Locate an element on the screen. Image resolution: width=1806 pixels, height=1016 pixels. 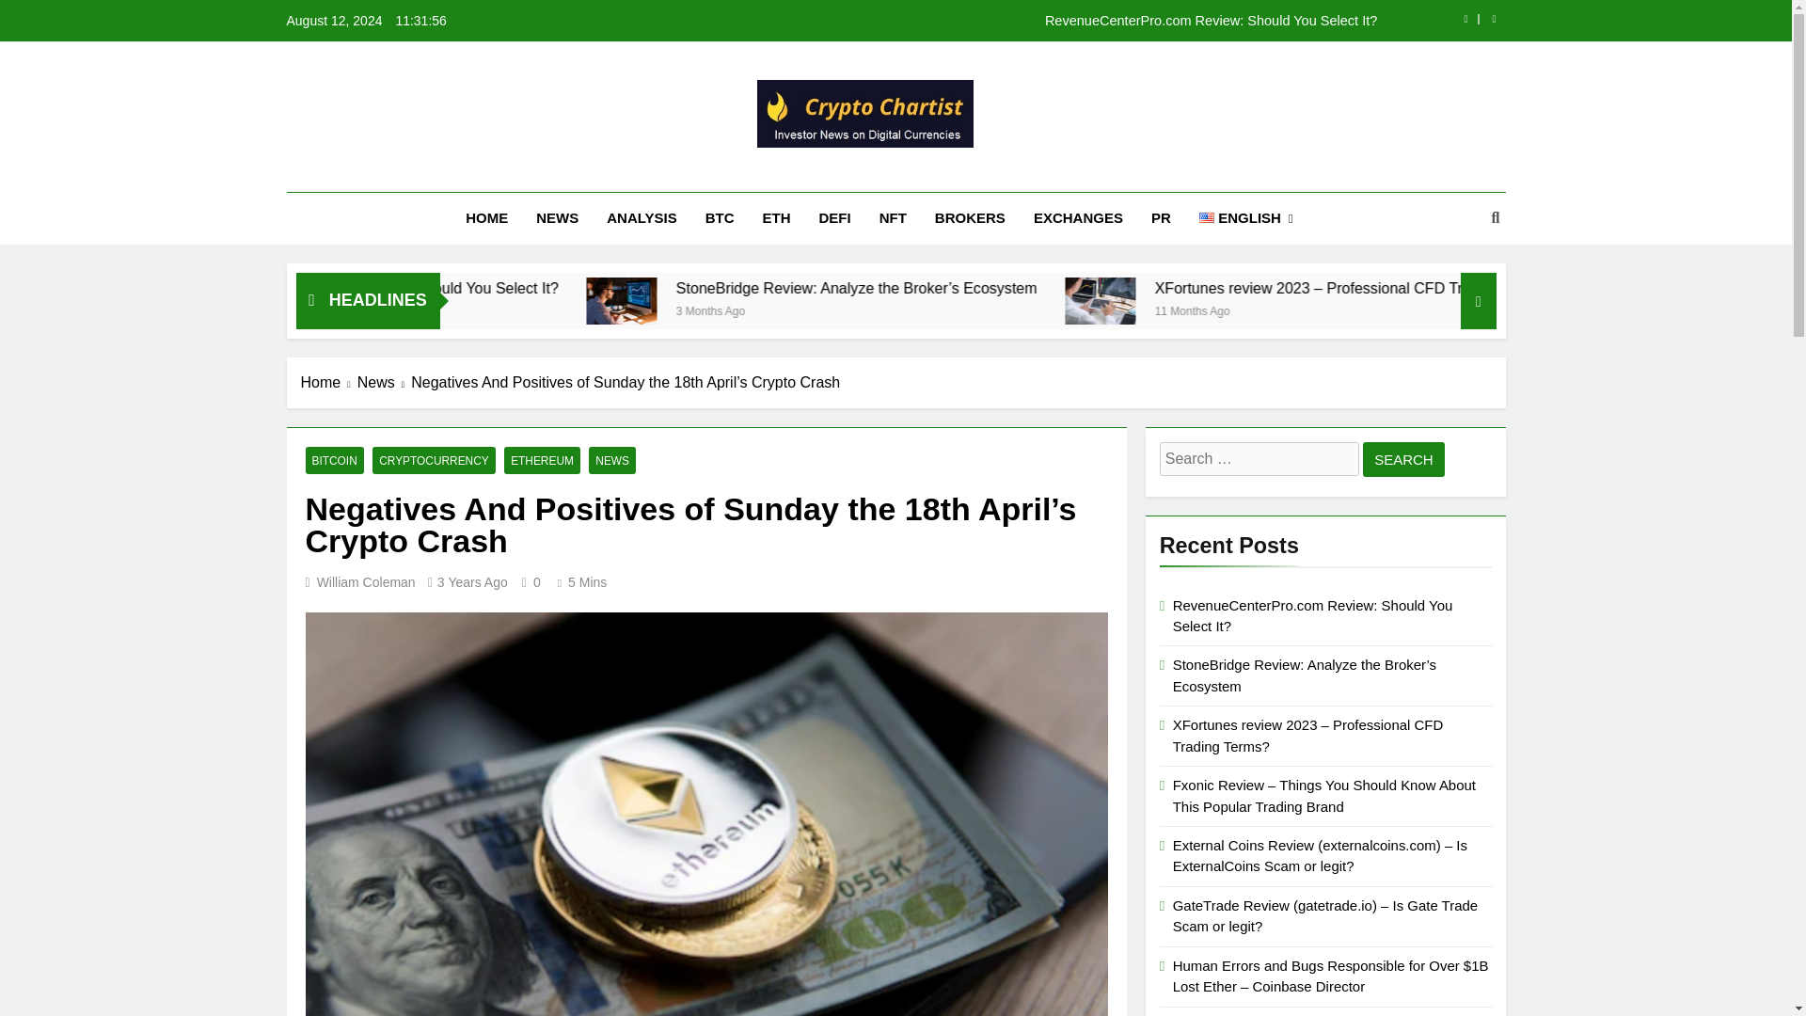
BROKERS is located at coordinates (971, 218).